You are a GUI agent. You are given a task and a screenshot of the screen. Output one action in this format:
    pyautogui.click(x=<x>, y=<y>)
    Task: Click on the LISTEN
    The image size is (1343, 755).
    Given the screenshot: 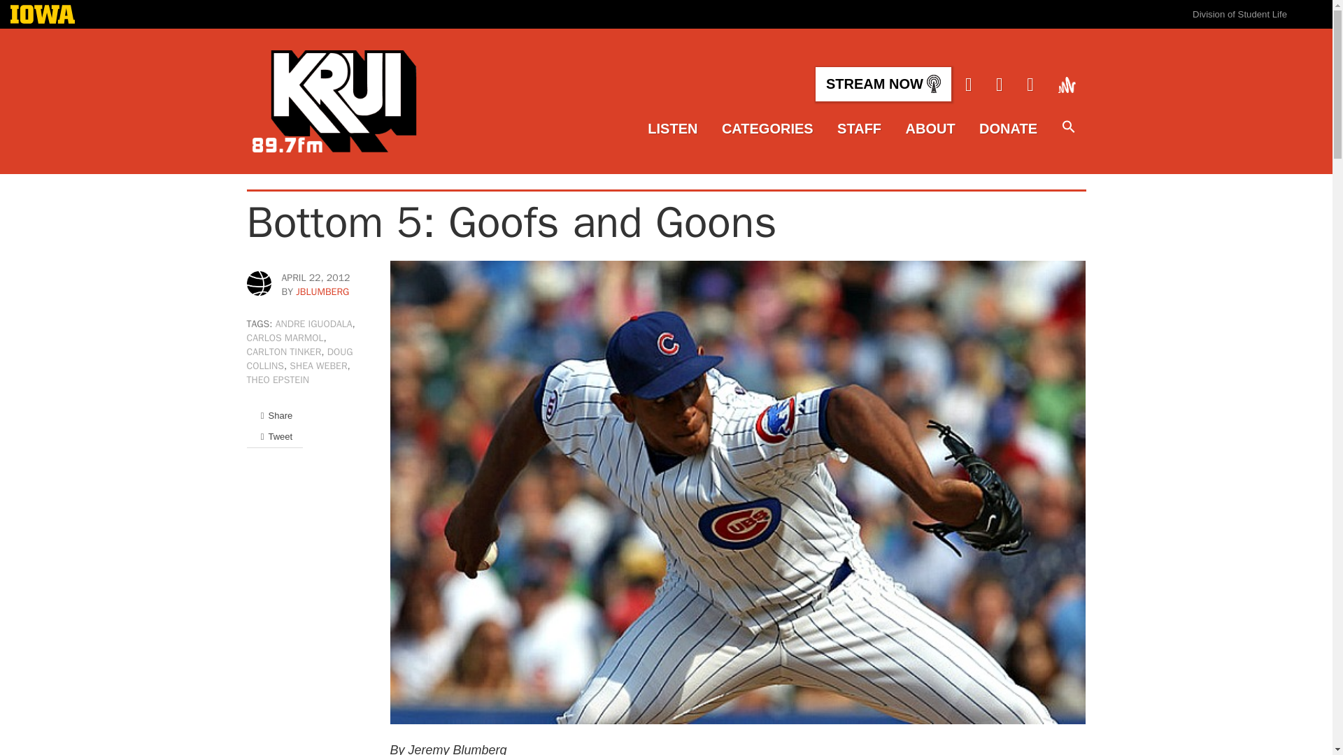 What is the action you would take?
    pyautogui.click(x=671, y=129)
    